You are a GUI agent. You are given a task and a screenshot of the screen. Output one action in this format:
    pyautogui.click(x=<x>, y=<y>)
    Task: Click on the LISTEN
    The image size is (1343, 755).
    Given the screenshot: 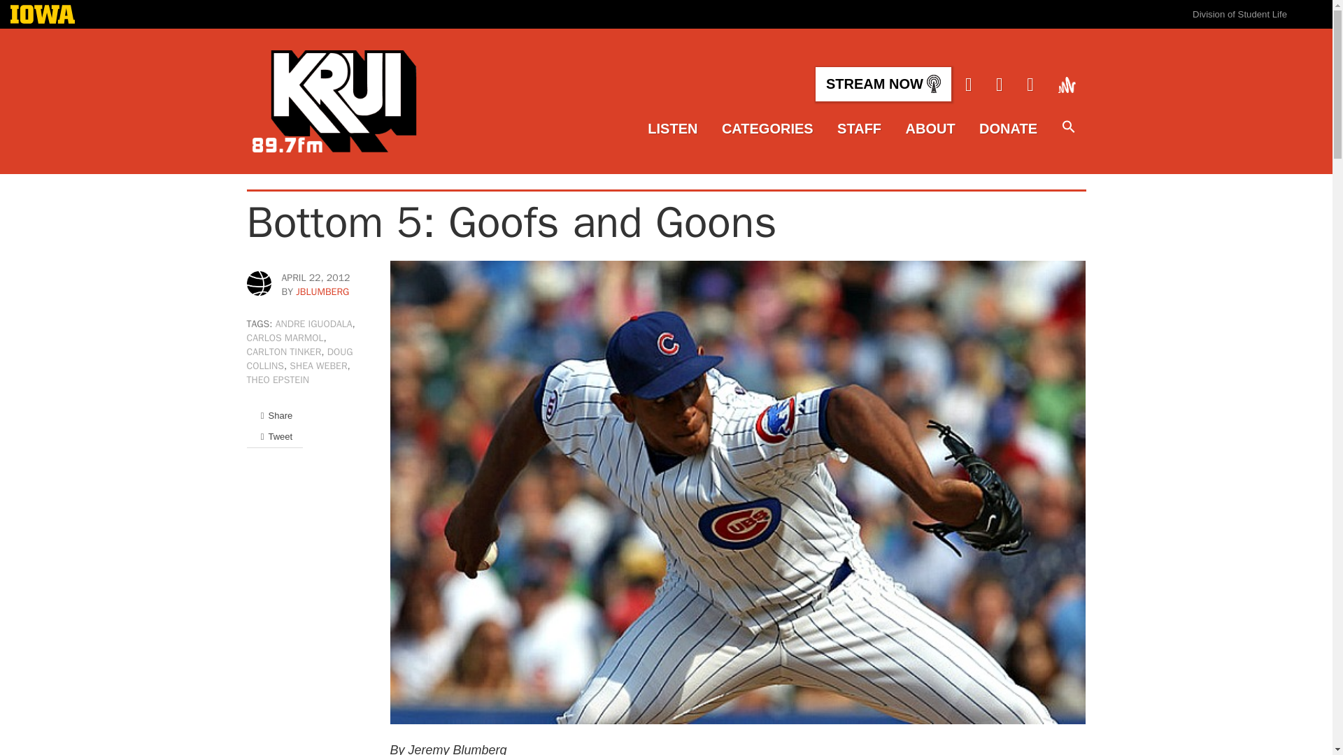 What is the action you would take?
    pyautogui.click(x=671, y=129)
    